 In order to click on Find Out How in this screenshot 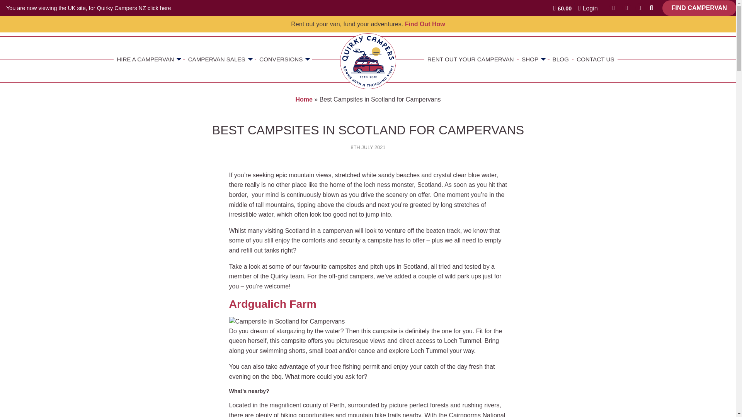, I will do `click(425, 24)`.